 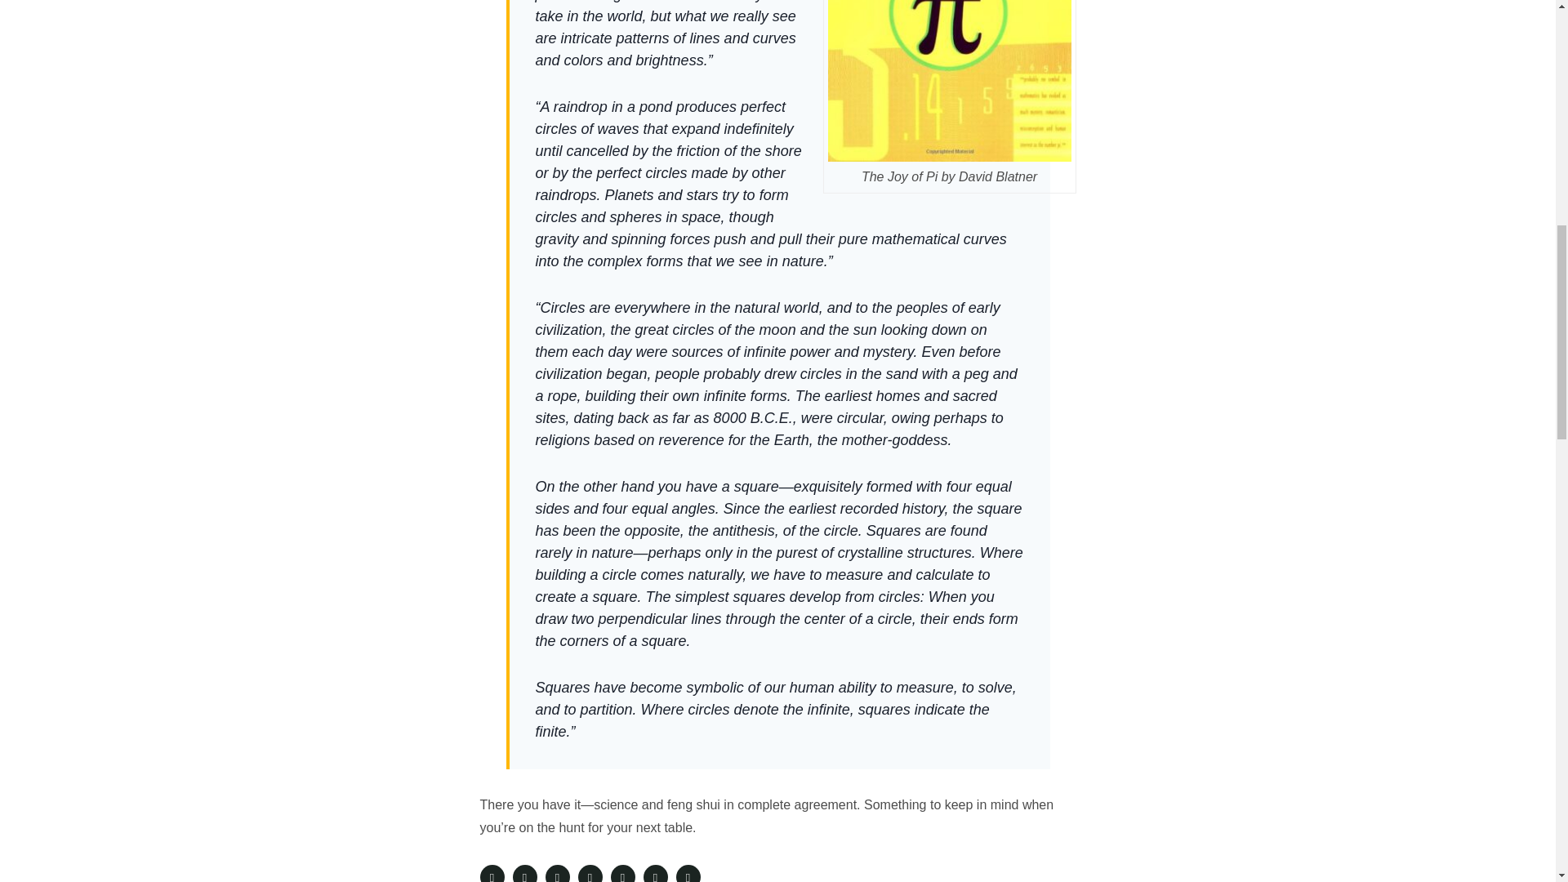 I want to click on Share on LinkedIn, so click(x=558, y=874).